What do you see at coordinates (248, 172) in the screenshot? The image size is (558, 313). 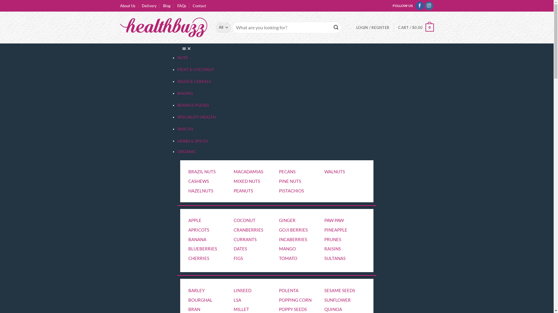 I see `MACADAMIAS` at bounding box center [248, 172].